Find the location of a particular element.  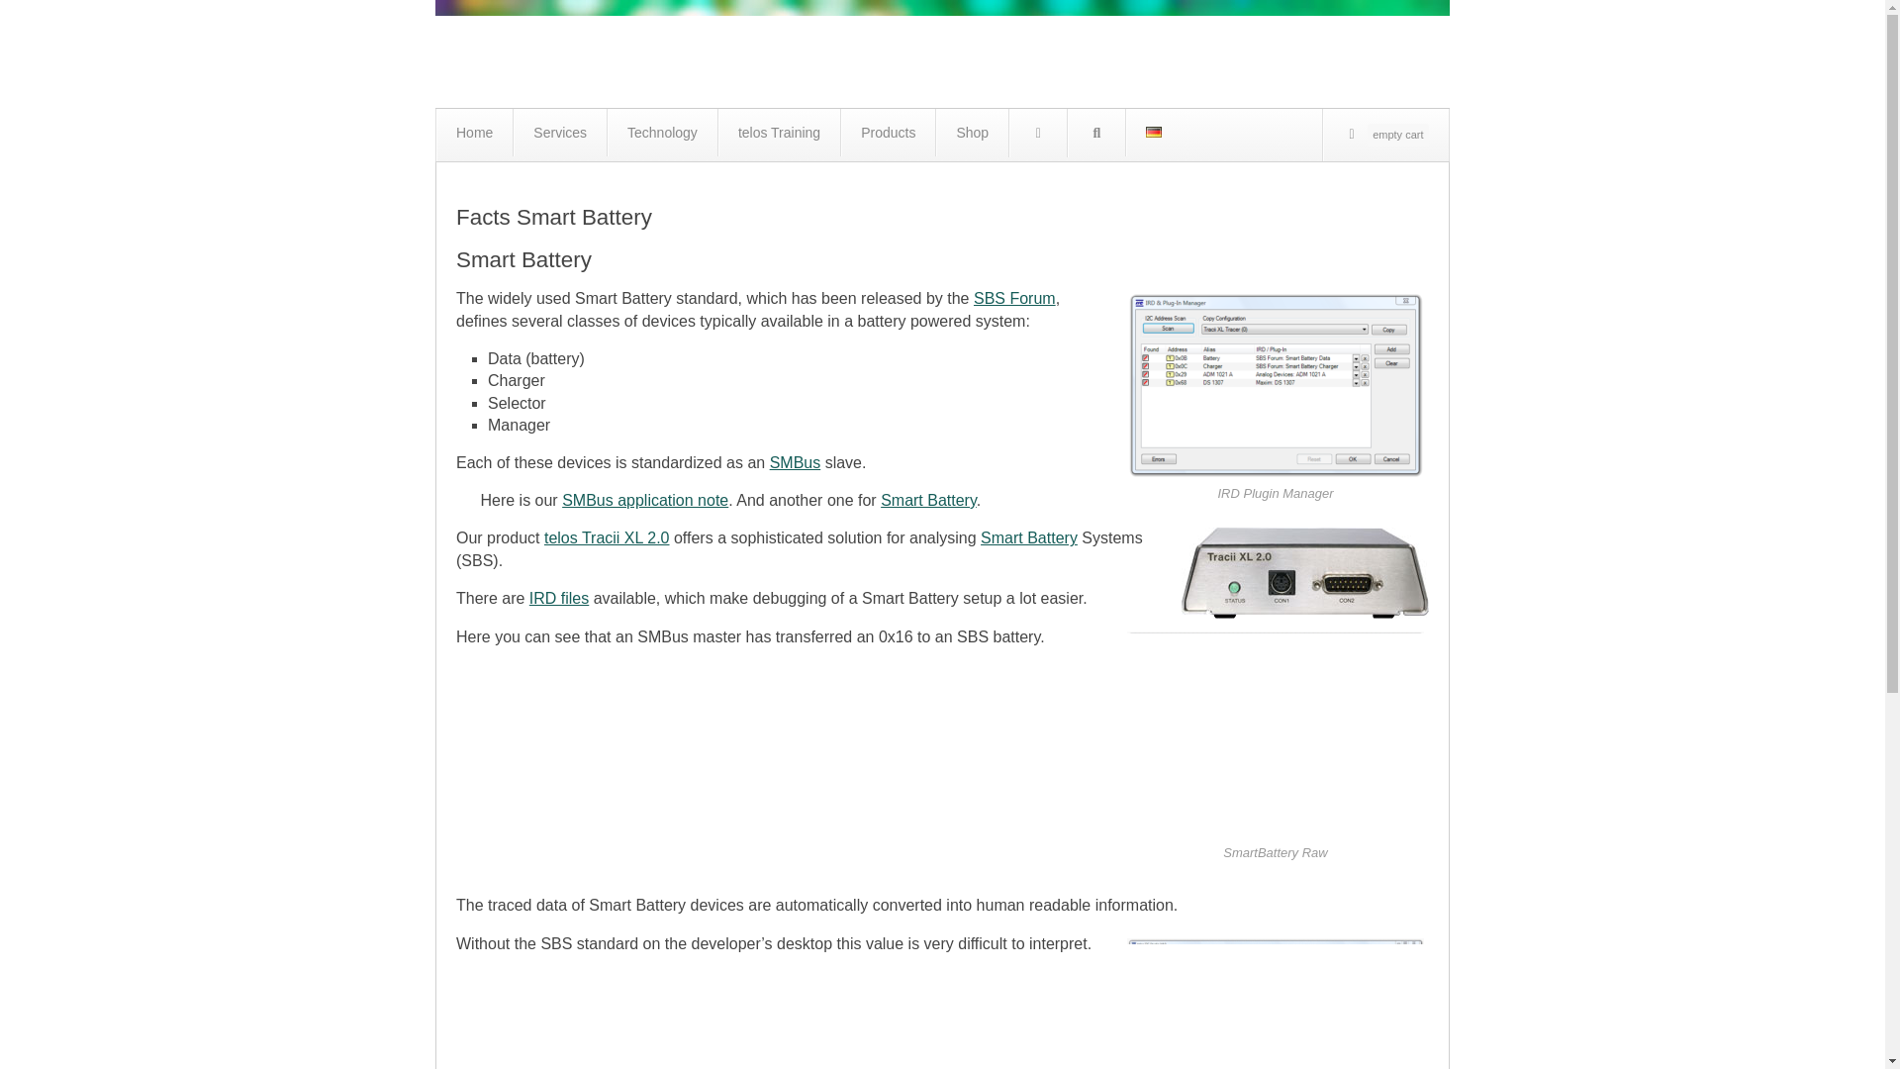

what we can do for you is located at coordinates (559, 133).